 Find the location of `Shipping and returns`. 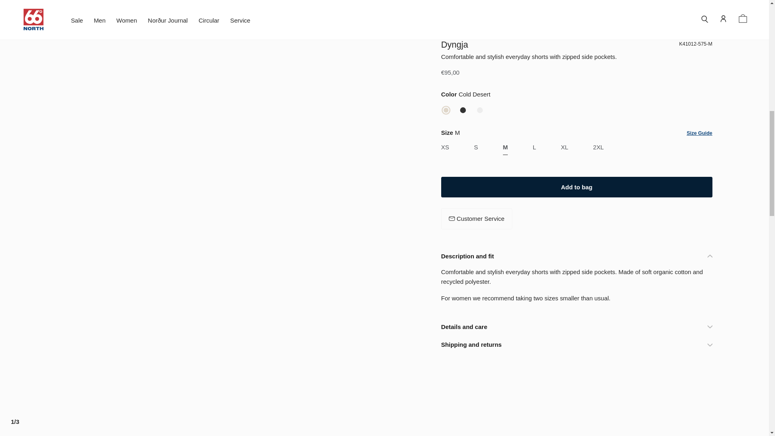

Shipping and returns is located at coordinates (576, 4).